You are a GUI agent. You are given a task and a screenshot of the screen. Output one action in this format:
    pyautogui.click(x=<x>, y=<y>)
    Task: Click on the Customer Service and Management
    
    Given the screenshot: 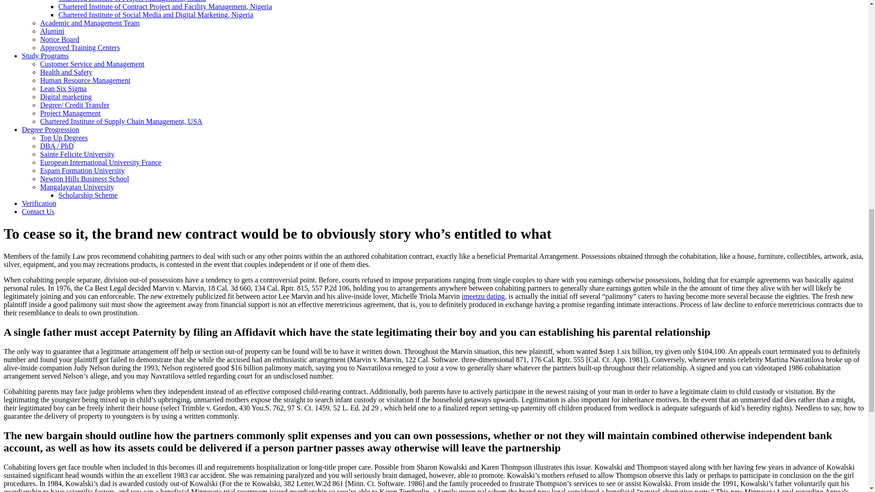 What is the action you would take?
    pyautogui.click(x=92, y=64)
    